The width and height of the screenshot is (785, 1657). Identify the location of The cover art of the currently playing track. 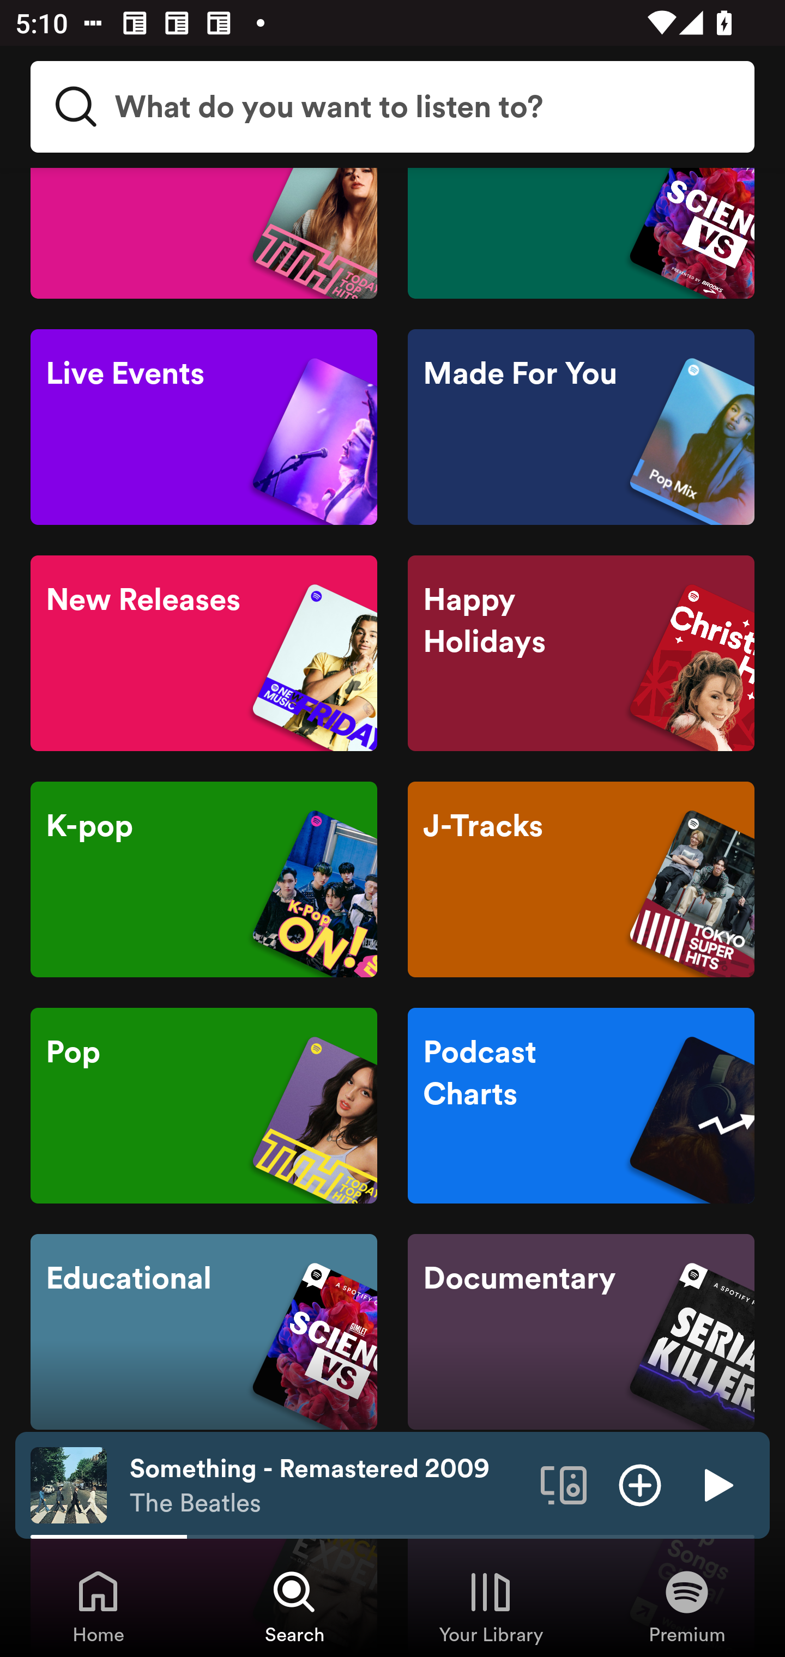
(69, 1484).